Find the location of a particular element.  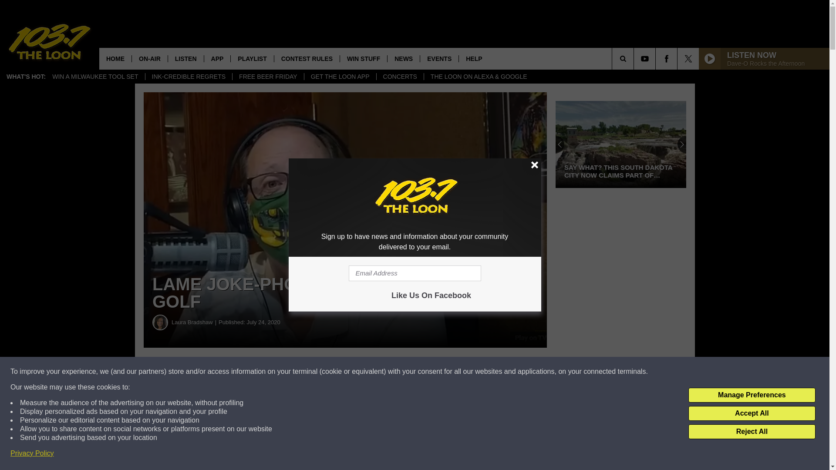

INK-CREDIBLE REGRETS is located at coordinates (188, 77).